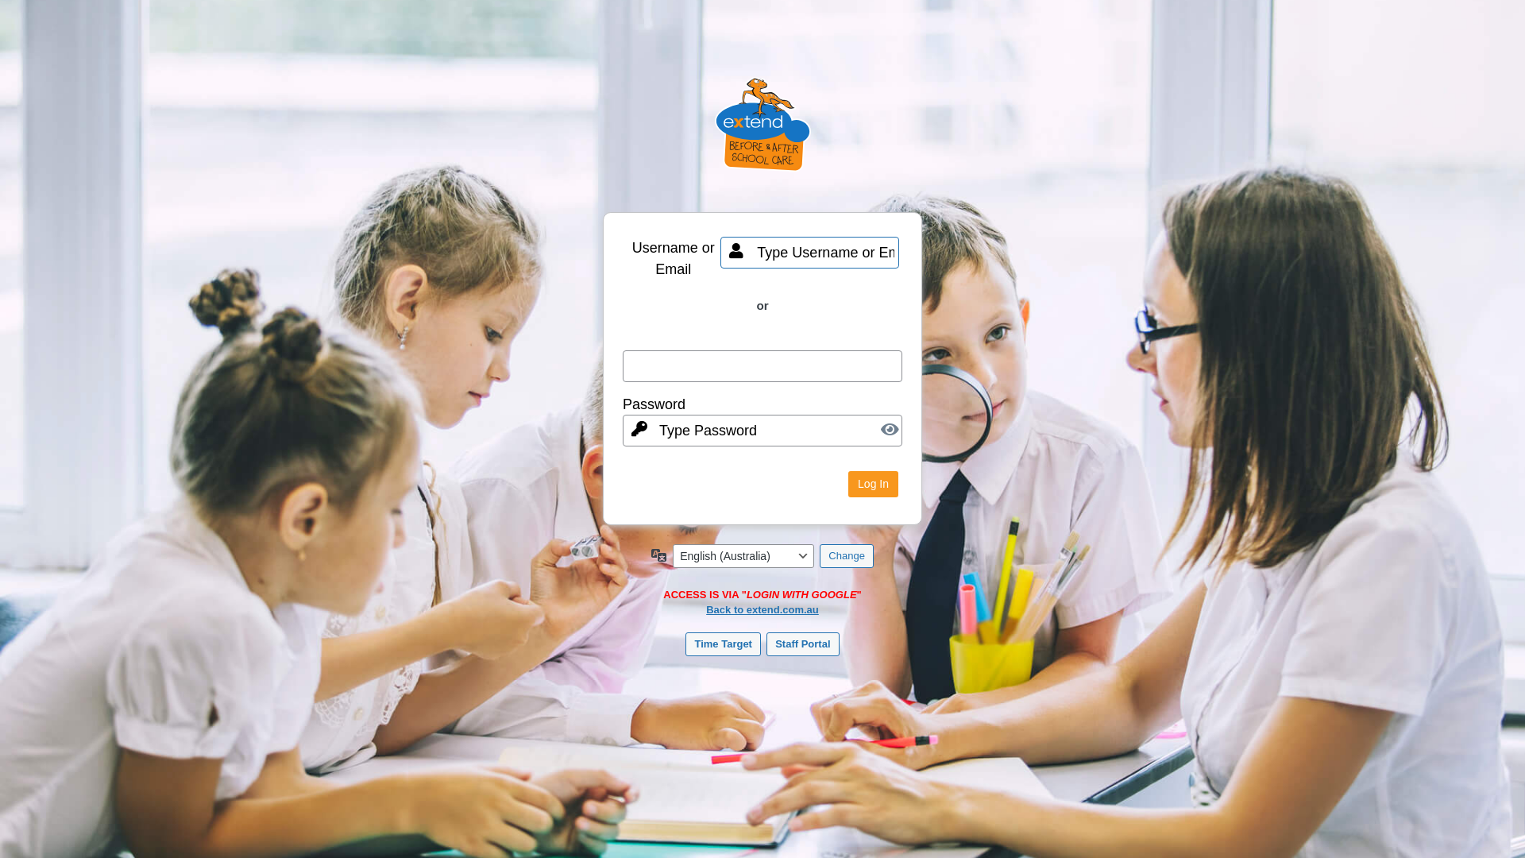 The image size is (1525, 858). Describe the element at coordinates (762, 610) in the screenshot. I see `Back to extend.com.au` at that location.